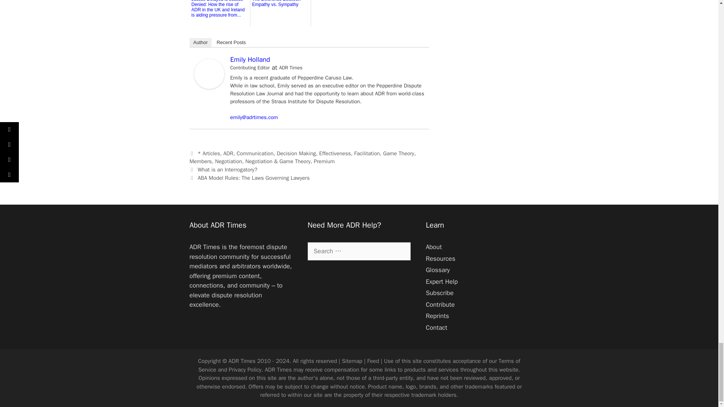 This screenshot has height=407, width=724. What do you see at coordinates (231, 43) in the screenshot?
I see `Recent Posts` at bounding box center [231, 43].